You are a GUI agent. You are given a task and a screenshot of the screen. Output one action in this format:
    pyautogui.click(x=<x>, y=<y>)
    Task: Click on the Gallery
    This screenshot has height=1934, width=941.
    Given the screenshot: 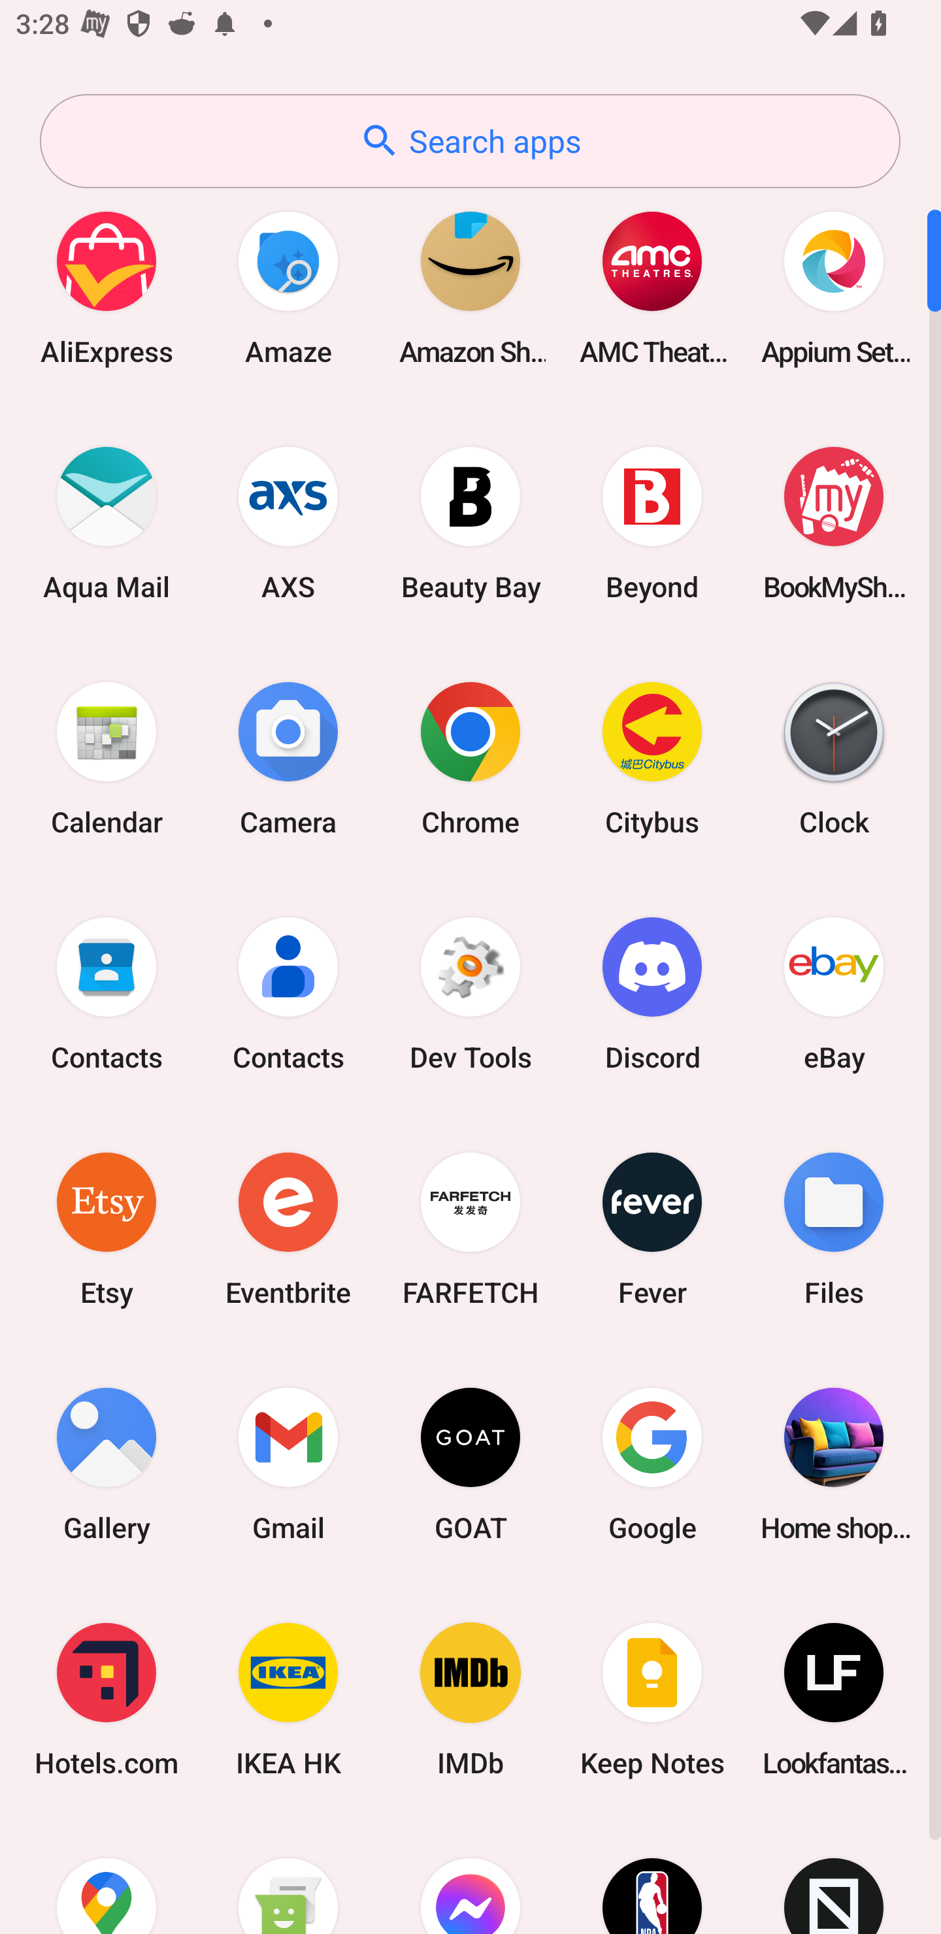 What is the action you would take?
    pyautogui.click(x=107, y=1464)
    